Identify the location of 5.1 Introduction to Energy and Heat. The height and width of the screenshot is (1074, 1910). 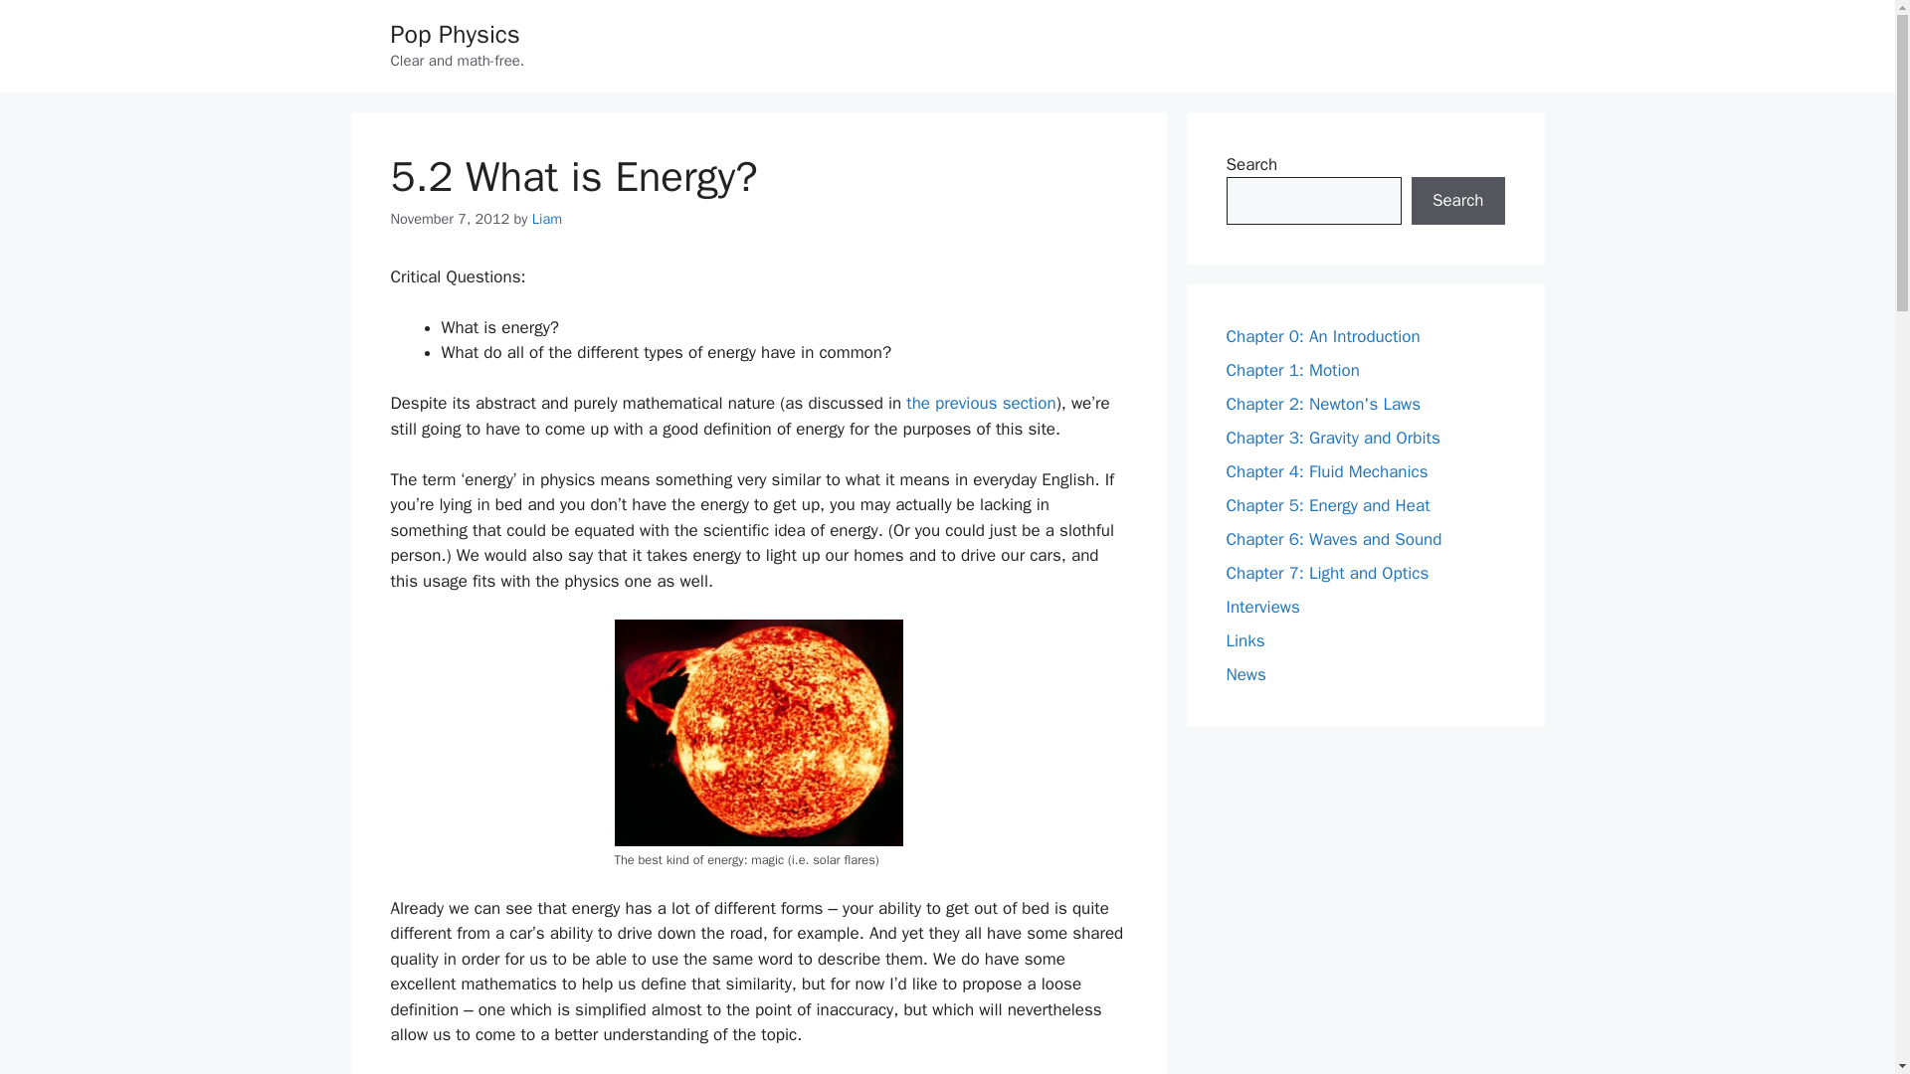
(981, 403).